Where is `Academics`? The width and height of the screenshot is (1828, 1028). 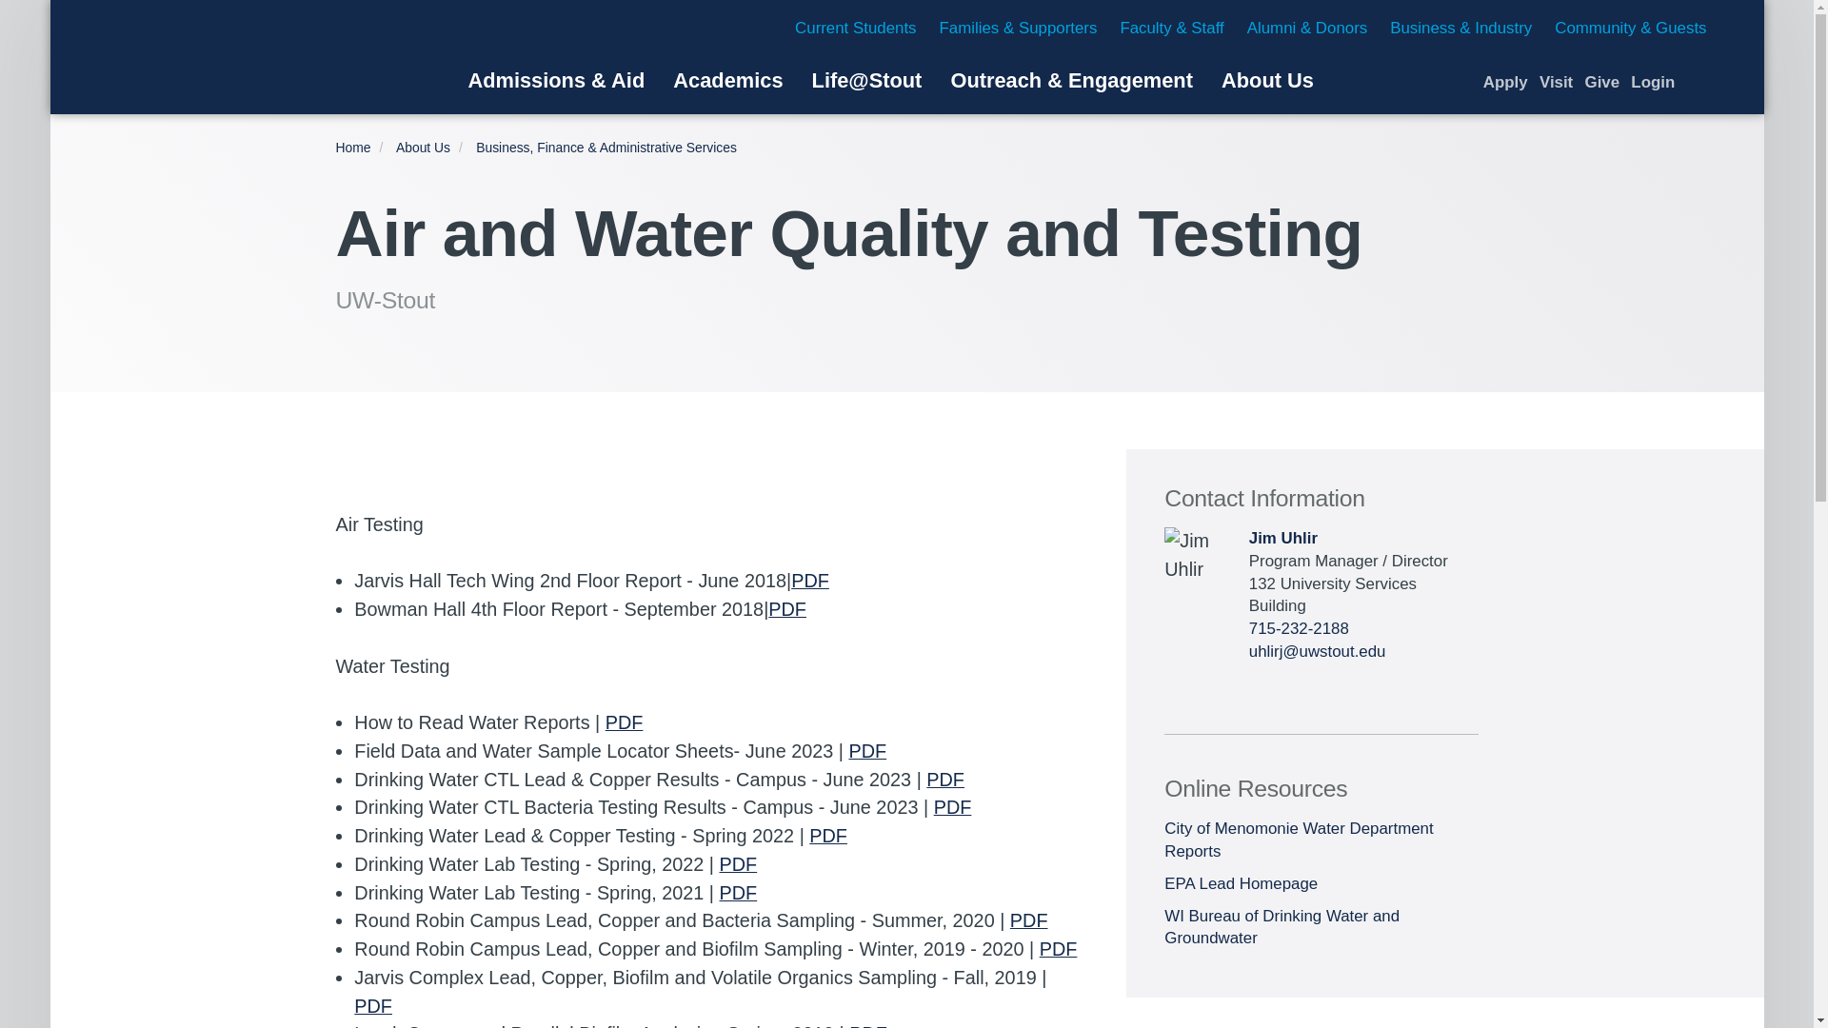
Academics is located at coordinates (727, 80).